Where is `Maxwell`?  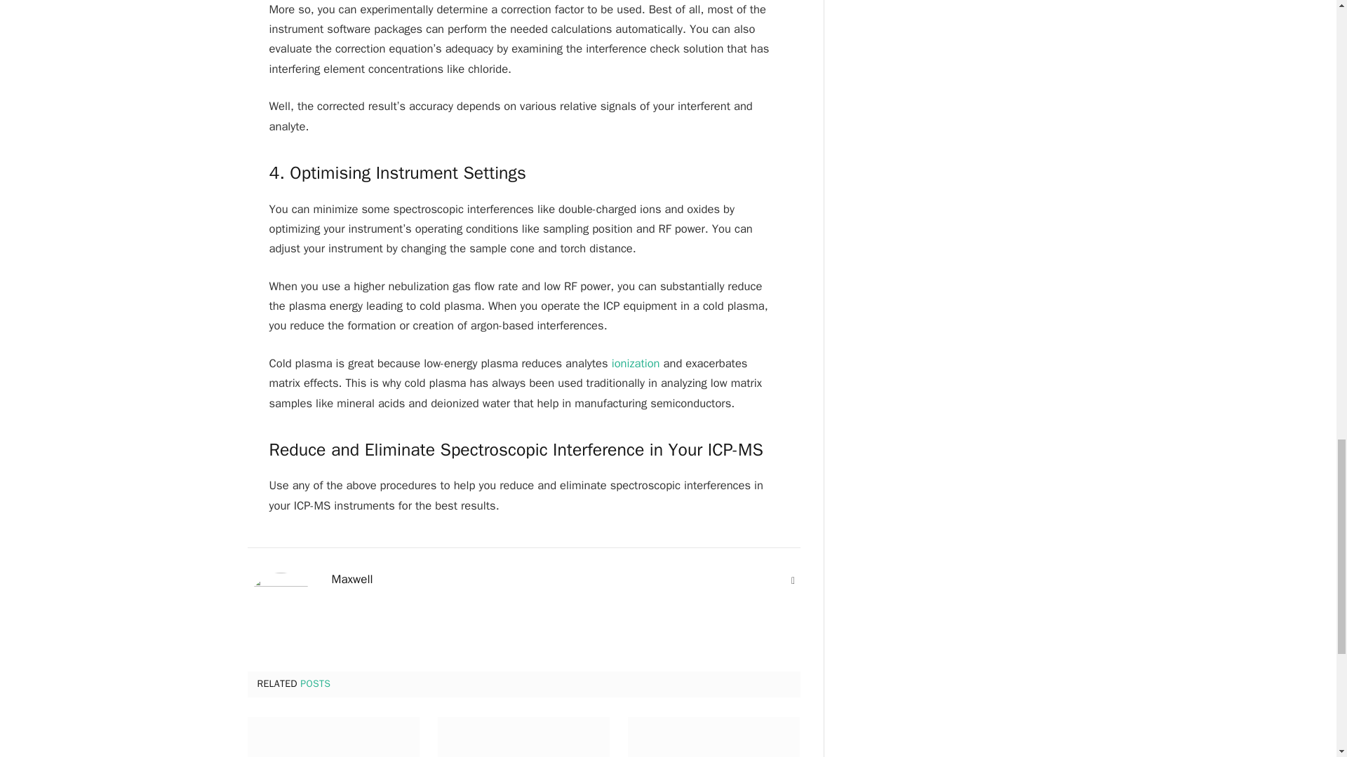 Maxwell is located at coordinates (352, 579).